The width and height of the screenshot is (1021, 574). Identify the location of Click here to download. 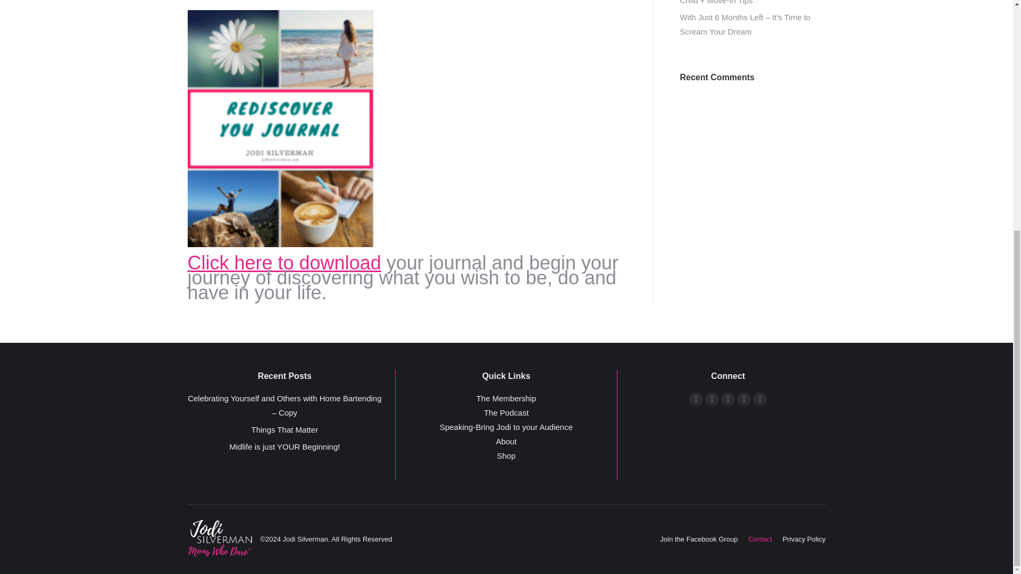
(284, 263).